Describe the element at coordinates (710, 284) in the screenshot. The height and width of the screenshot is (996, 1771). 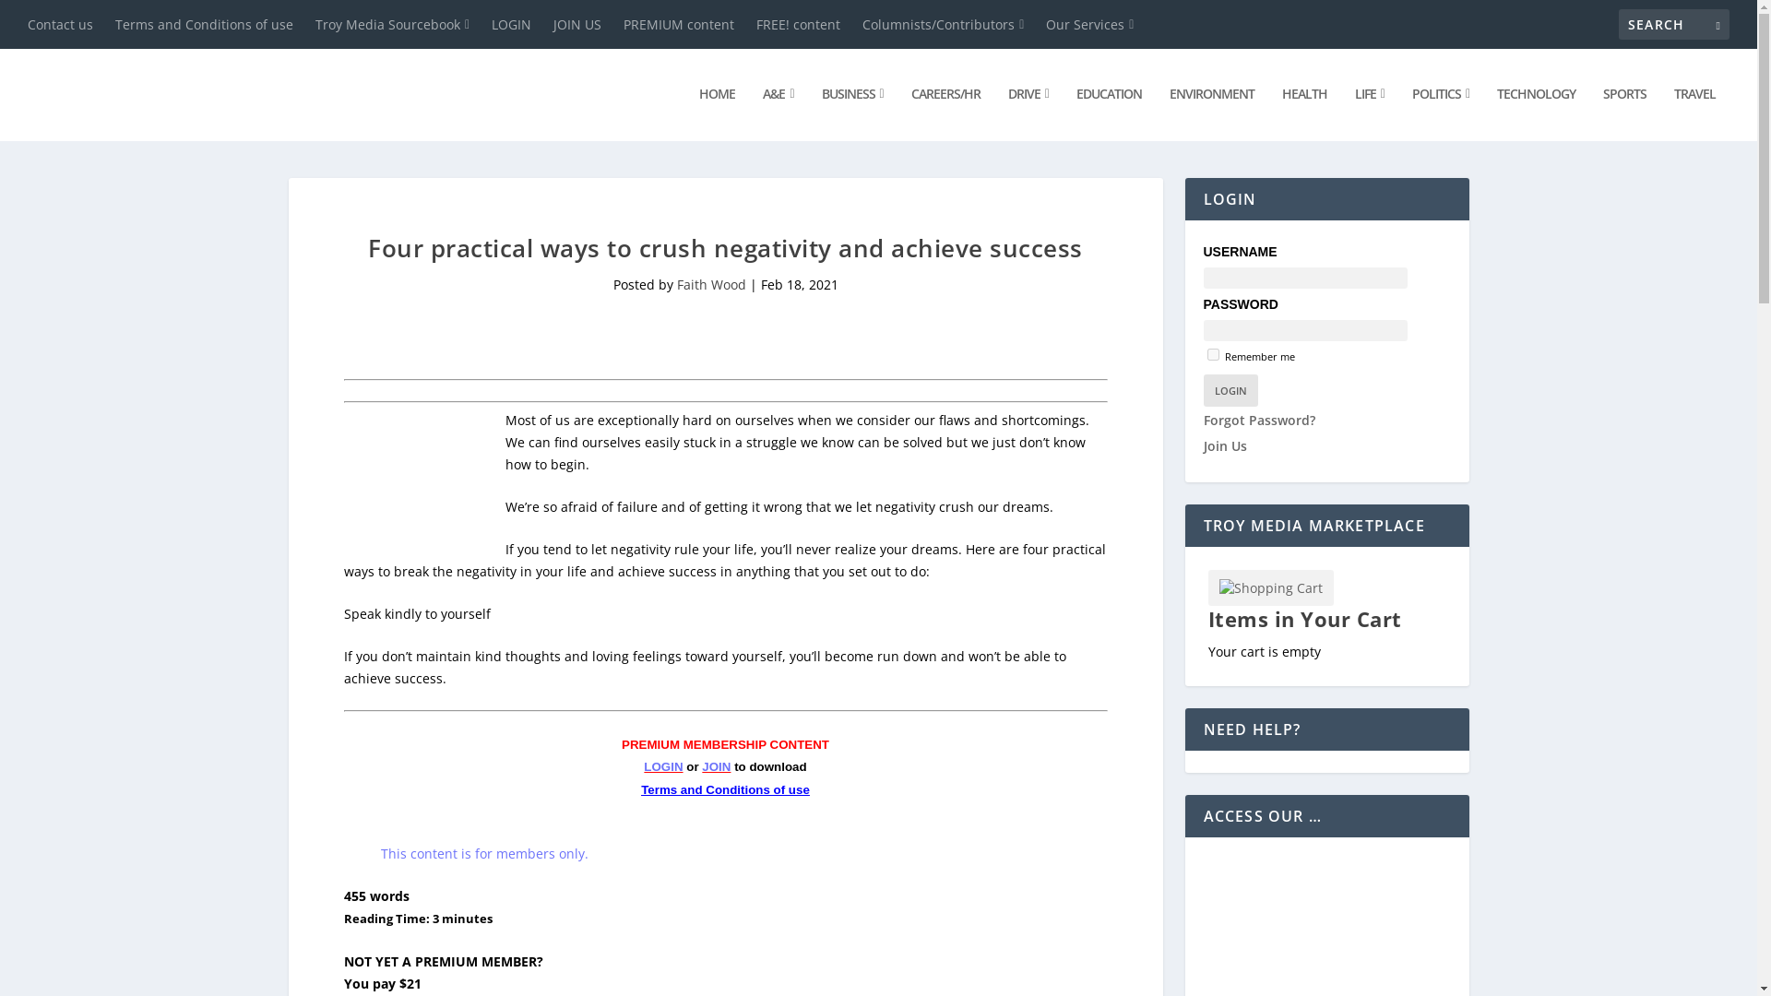
I see `Posts by Faith Wood` at that location.